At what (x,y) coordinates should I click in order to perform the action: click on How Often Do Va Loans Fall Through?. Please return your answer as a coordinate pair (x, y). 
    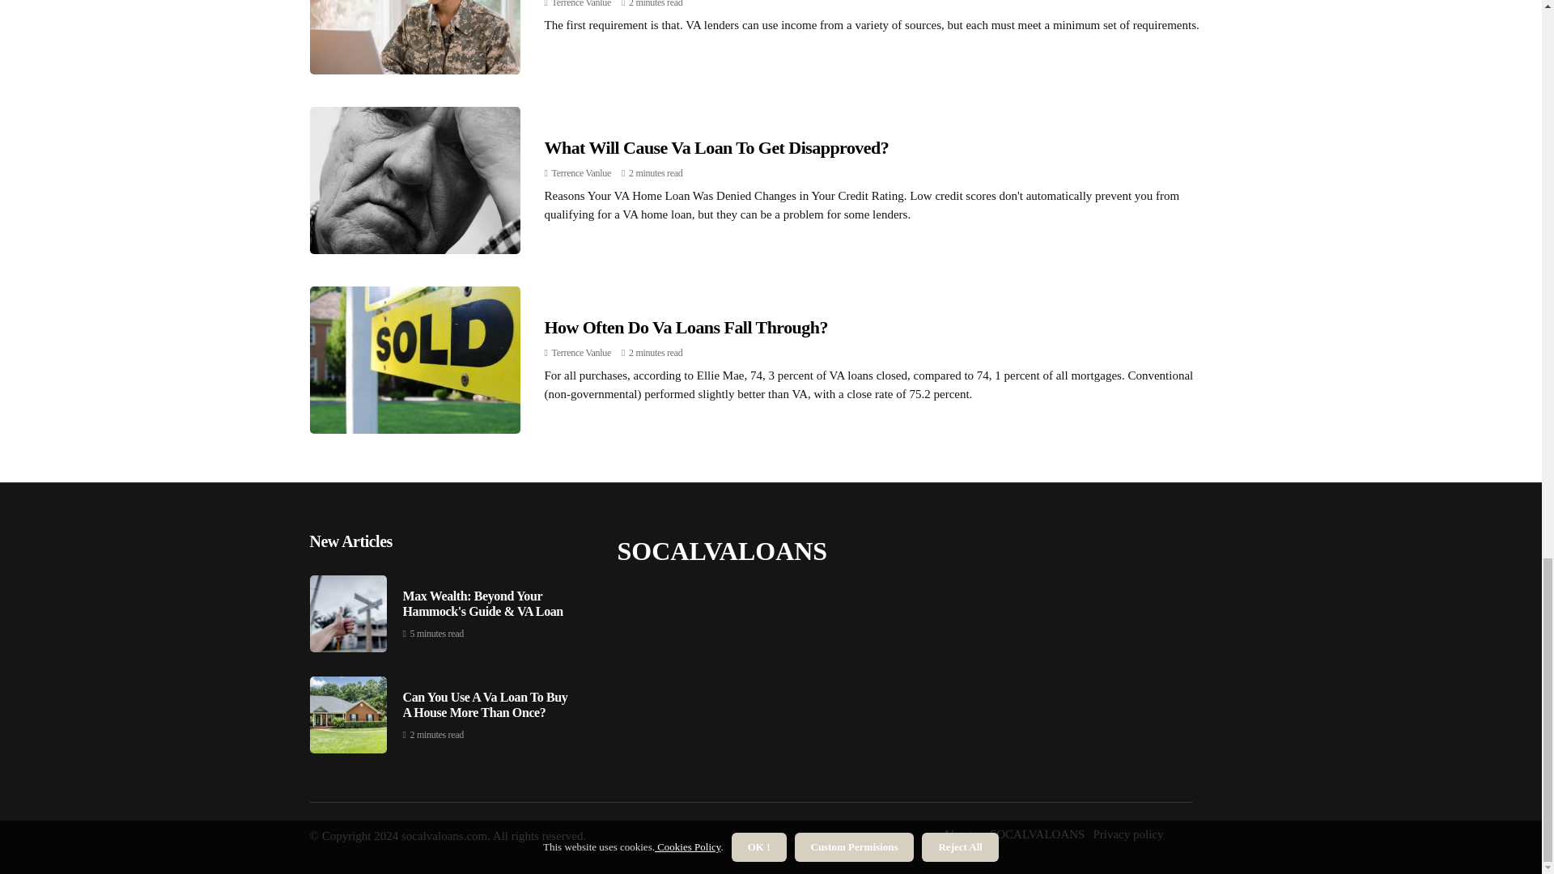
    Looking at the image, I should click on (685, 327).